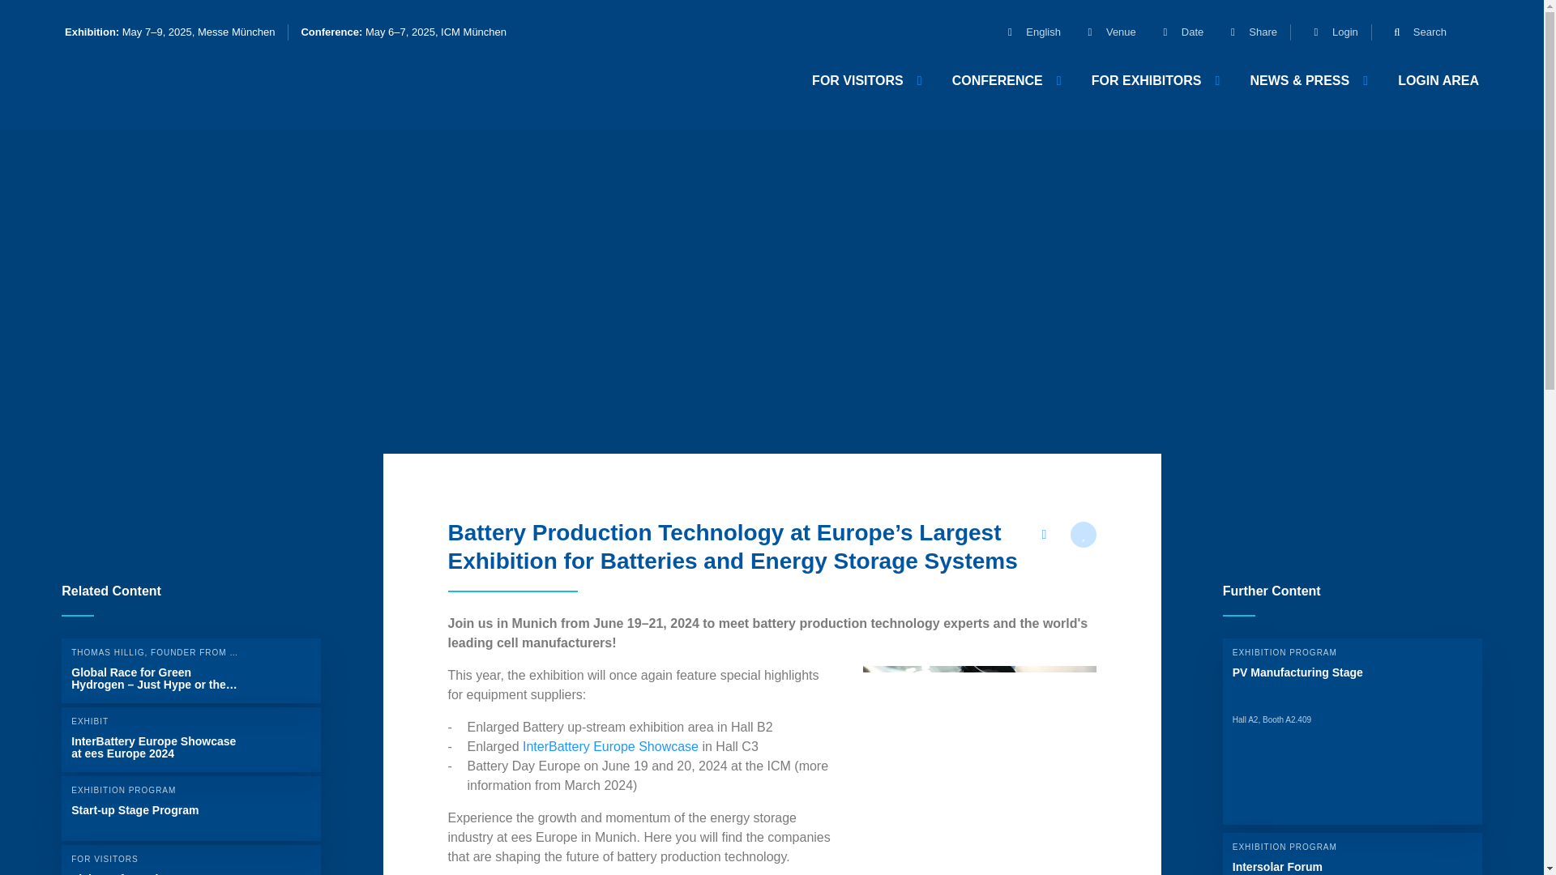  What do you see at coordinates (1246, 32) in the screenshot?
I see `Share` at bounding box center [1246, 32].